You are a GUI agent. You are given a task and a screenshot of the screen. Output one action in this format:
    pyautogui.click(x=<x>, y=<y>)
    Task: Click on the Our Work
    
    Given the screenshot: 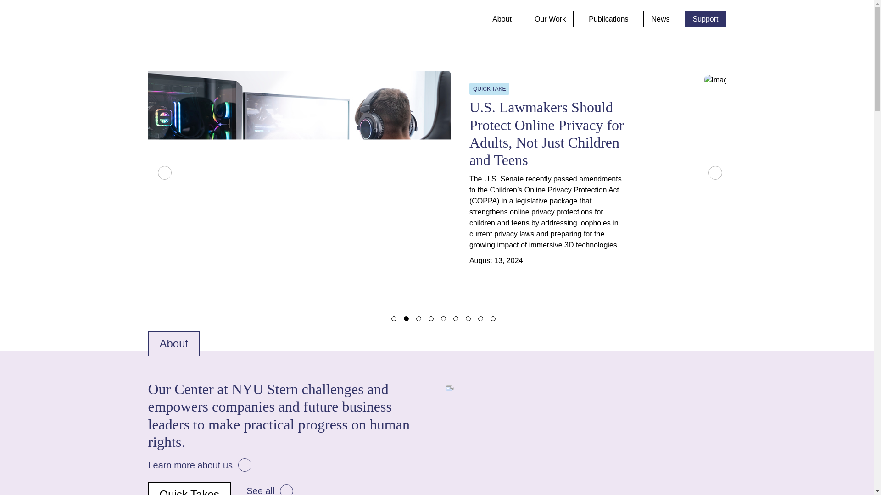 What is the action you would take?
    pyautogui.click(x=550, y=18)
    